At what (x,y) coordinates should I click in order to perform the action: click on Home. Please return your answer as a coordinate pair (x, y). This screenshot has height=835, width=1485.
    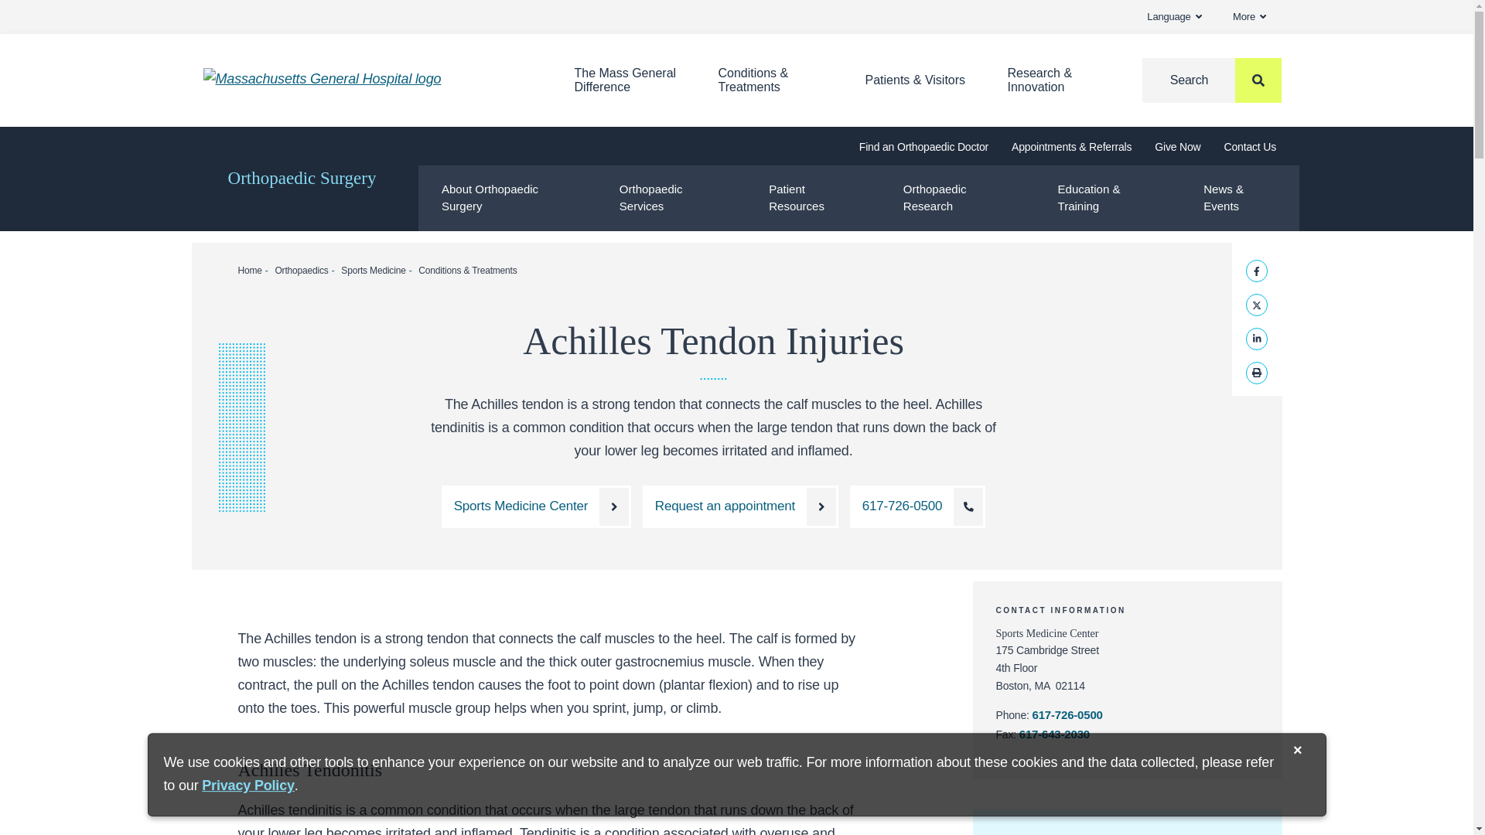
    Looking at the image, I should click on (364, 79).